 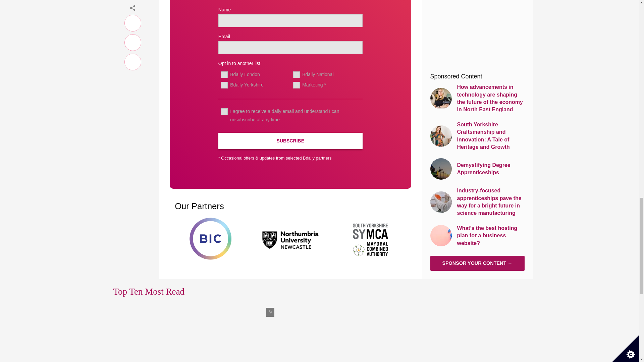 What do you see at coordinates (371, 239) in the screenshot?
I see `South Yorkshire Mayoral Combined Authority` at bounding box center [371, 239].